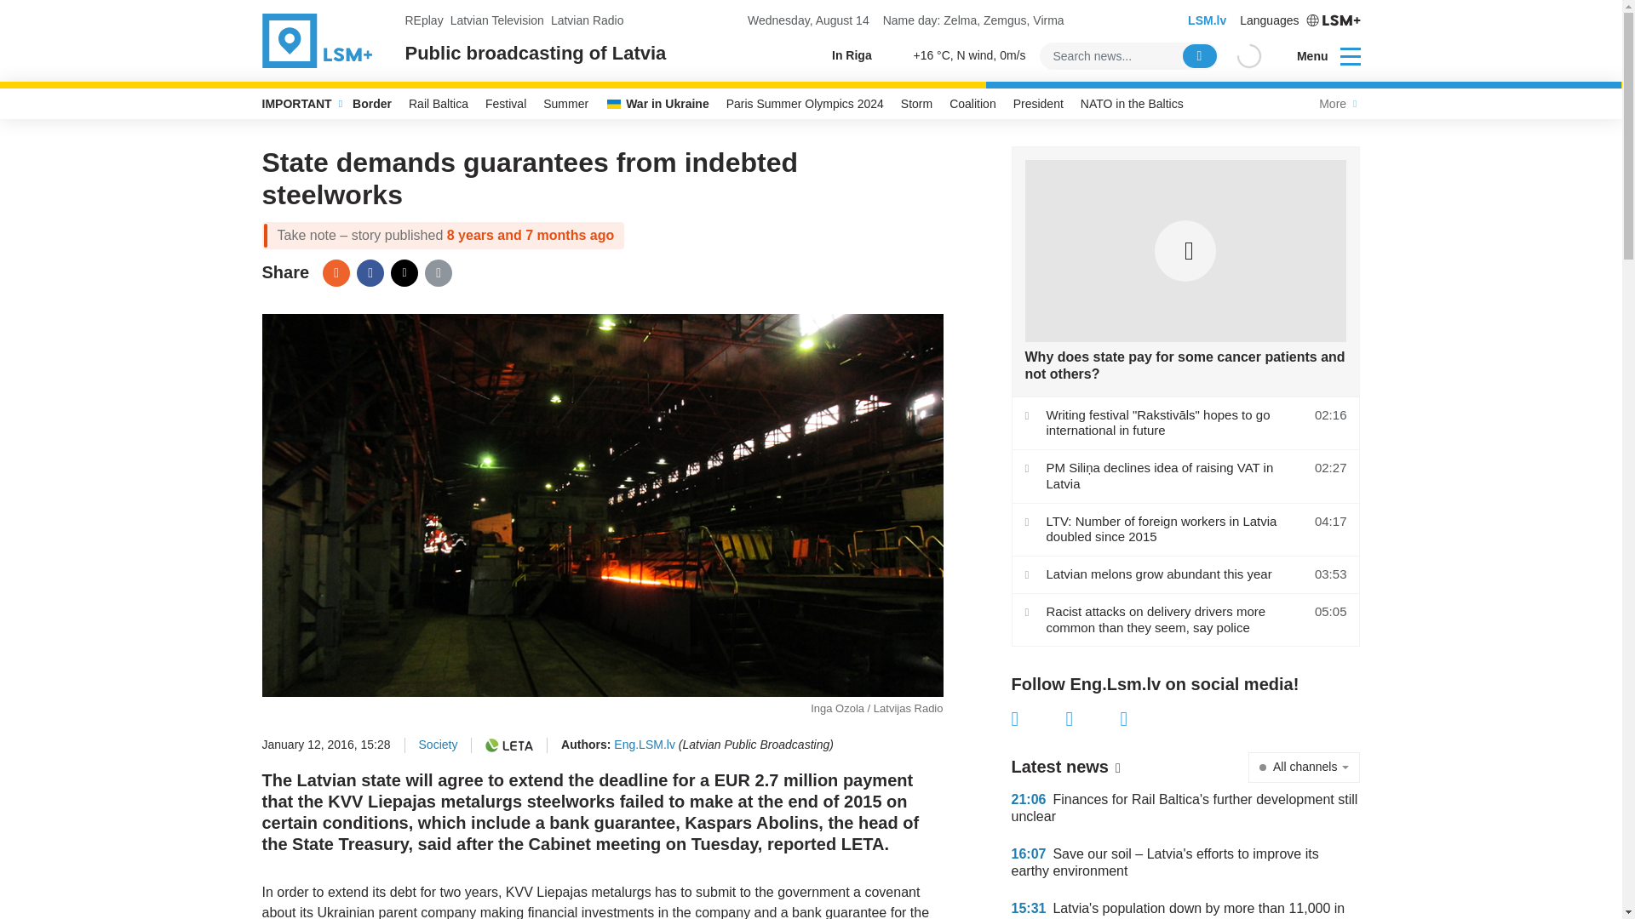 The width and height of the screenshot is (1635, 919). I want to click on Border, so click(371, 104).